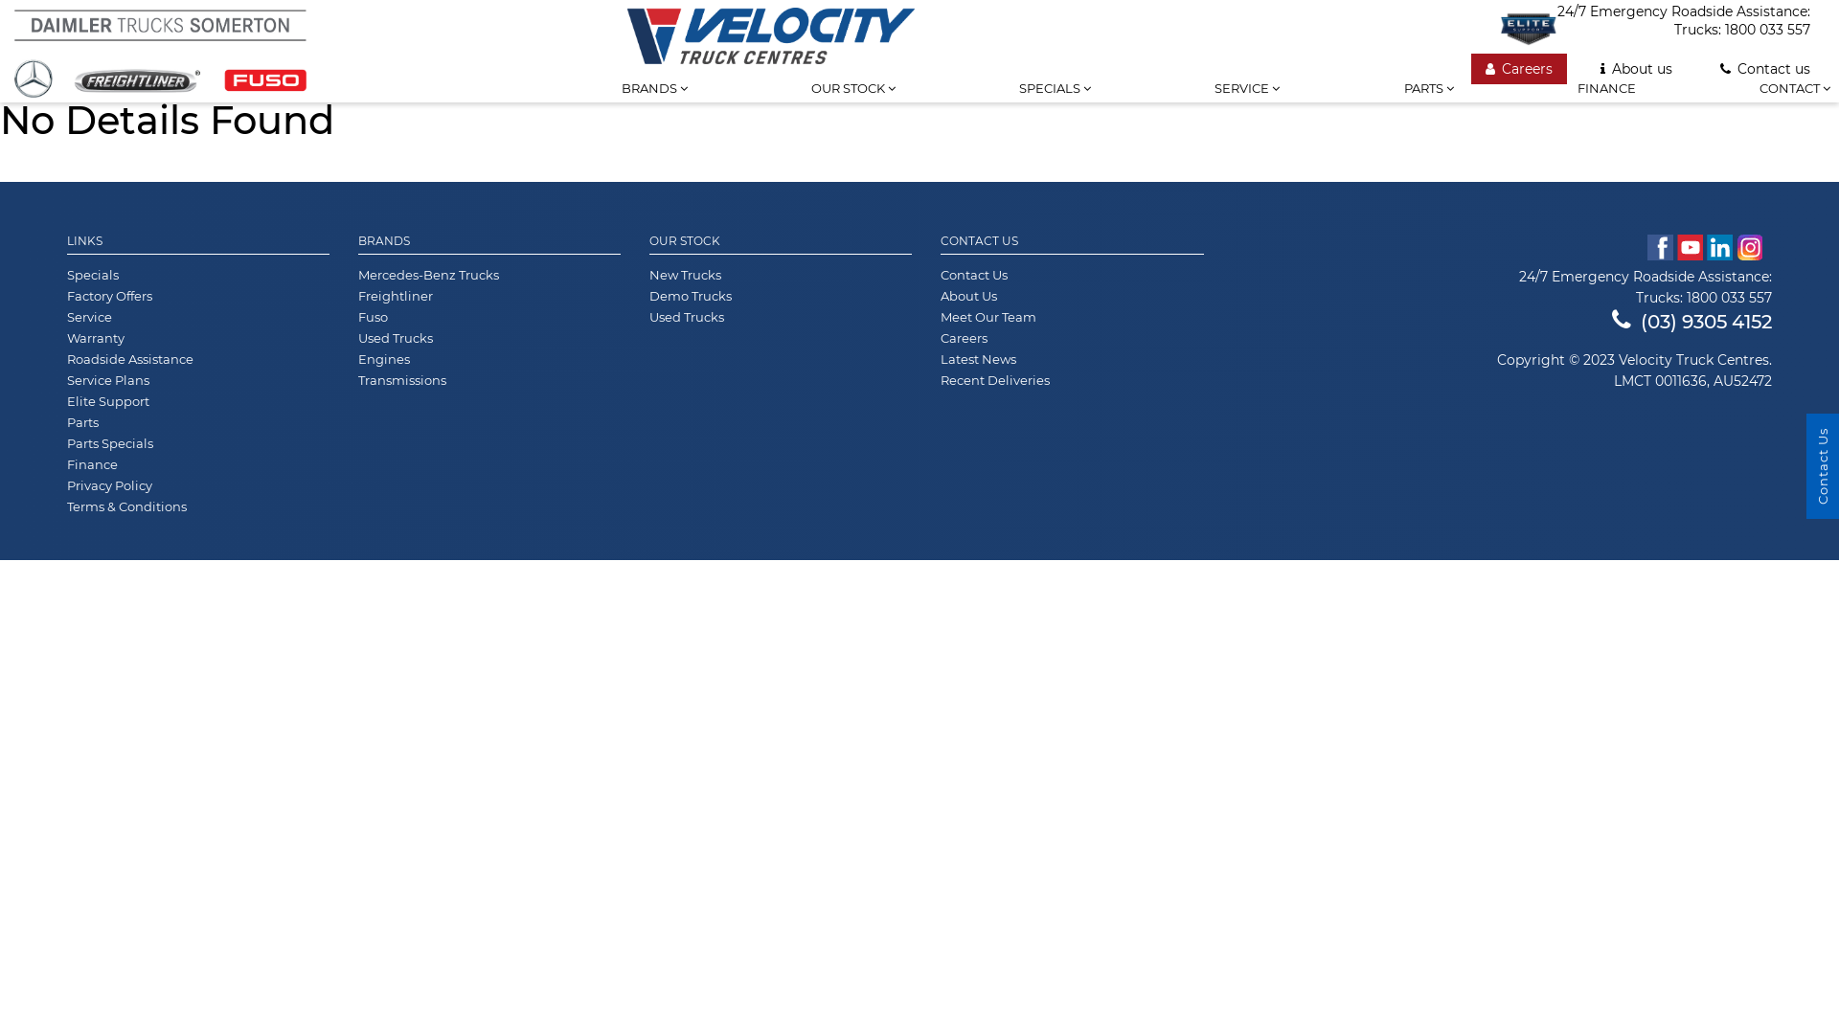 The image size is (1839, 1034). Describe the element at coordinates (969, 300) in the screenshot. I see `About Us` at that location.